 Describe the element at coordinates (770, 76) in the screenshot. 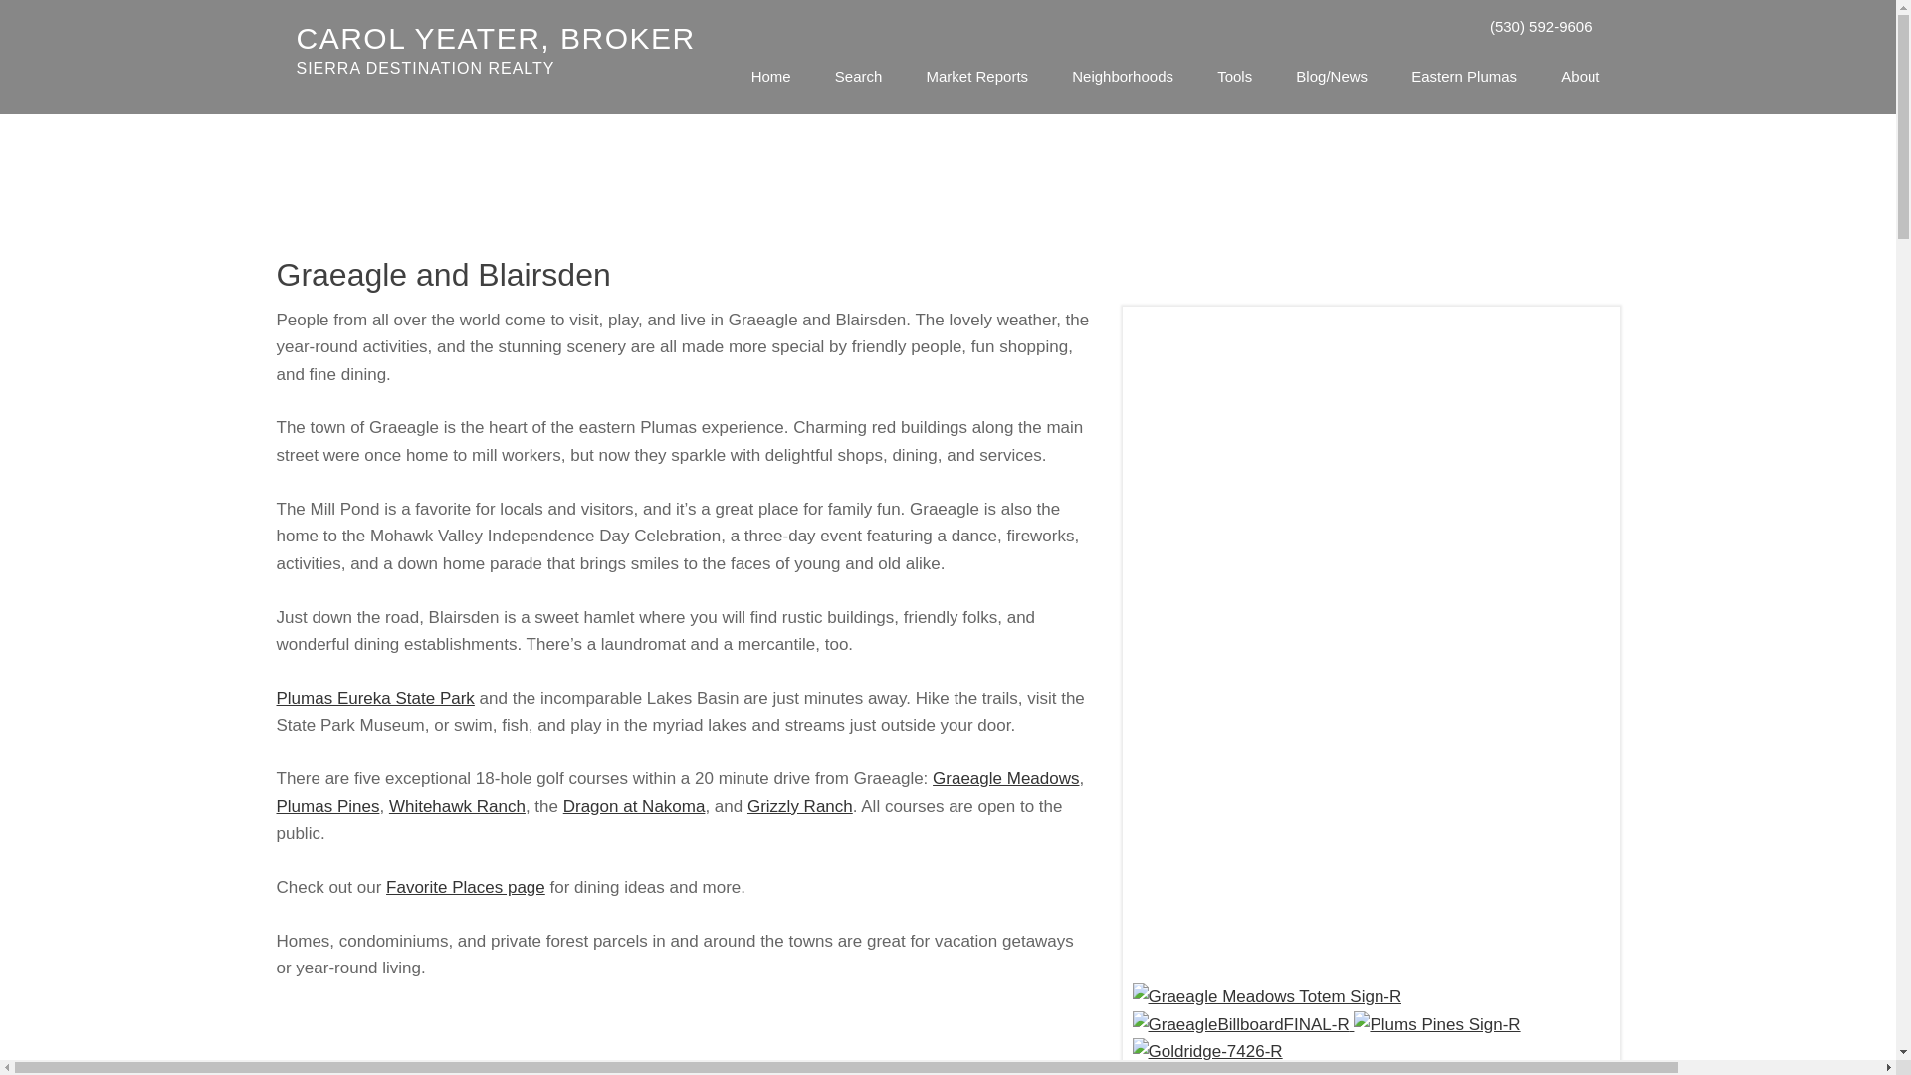

I see `Home` at that location.